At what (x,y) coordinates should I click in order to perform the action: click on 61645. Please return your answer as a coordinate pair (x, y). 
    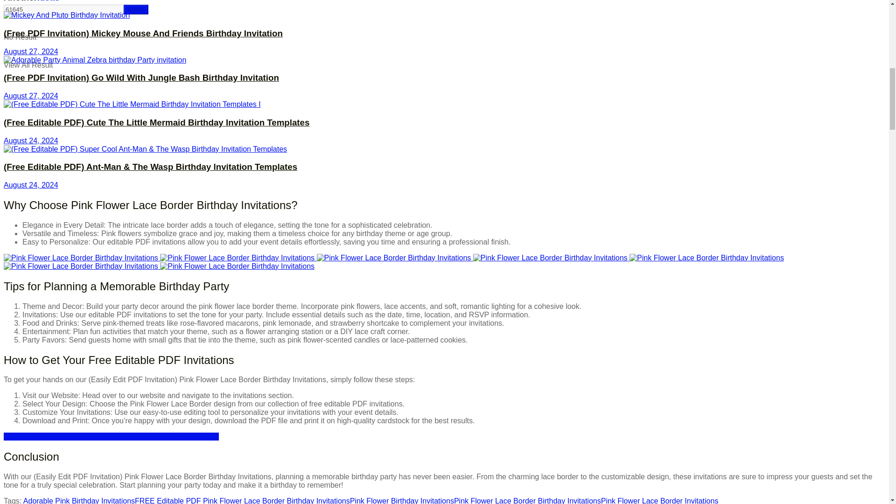
    Looking at the image, I should click on (63, 9).